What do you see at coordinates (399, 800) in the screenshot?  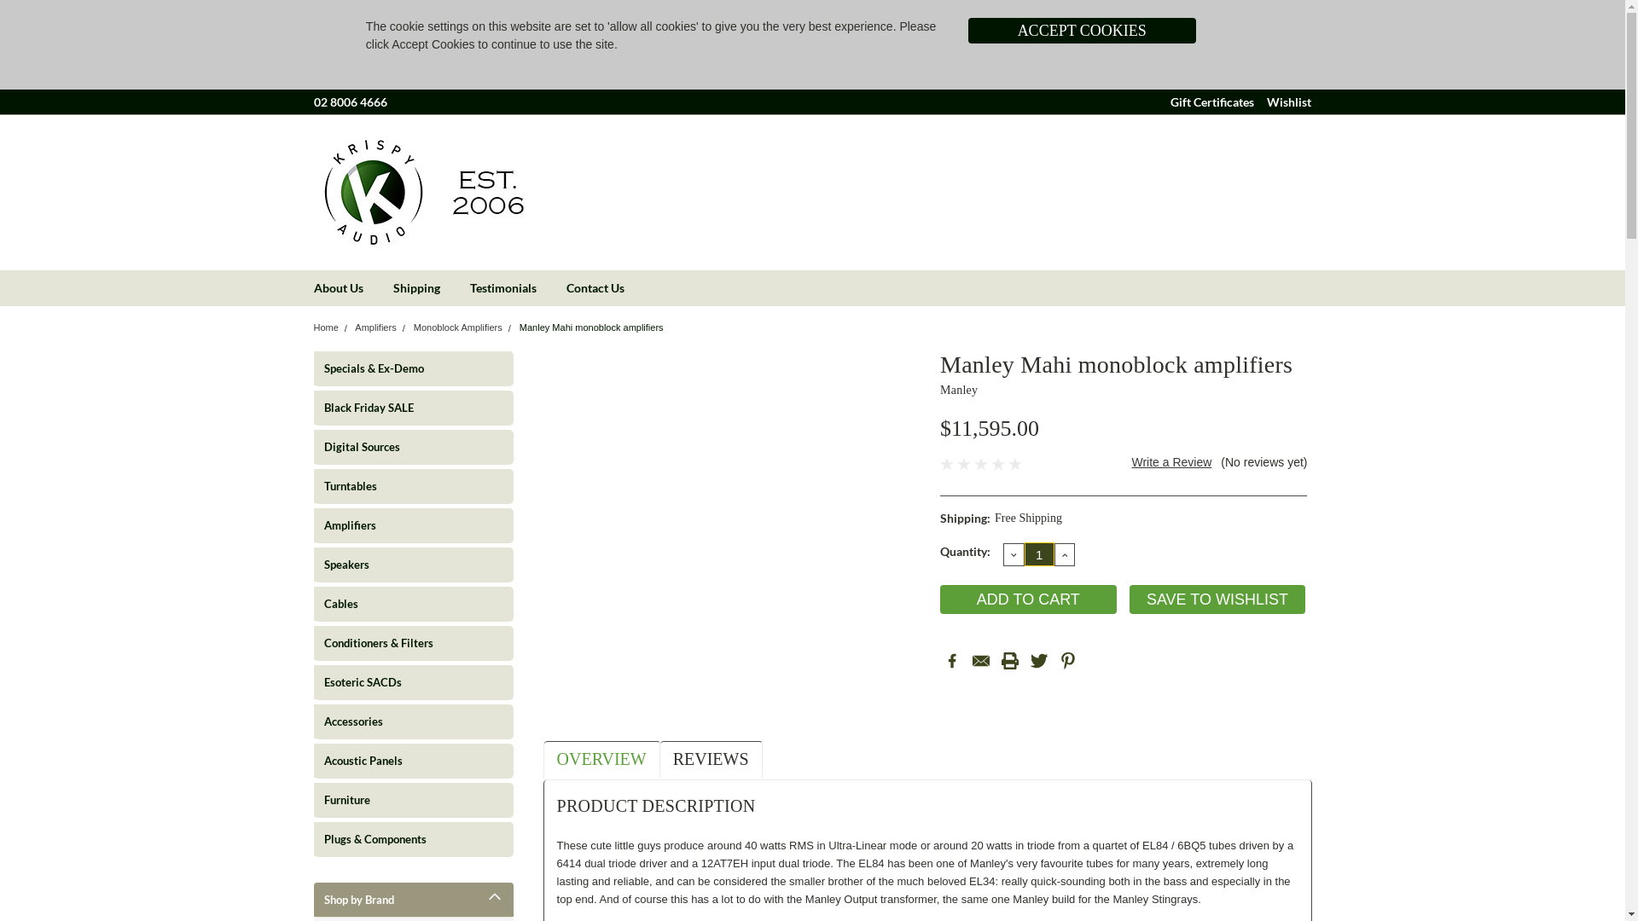 I see `Furniture` at bounding box center [399, 800].